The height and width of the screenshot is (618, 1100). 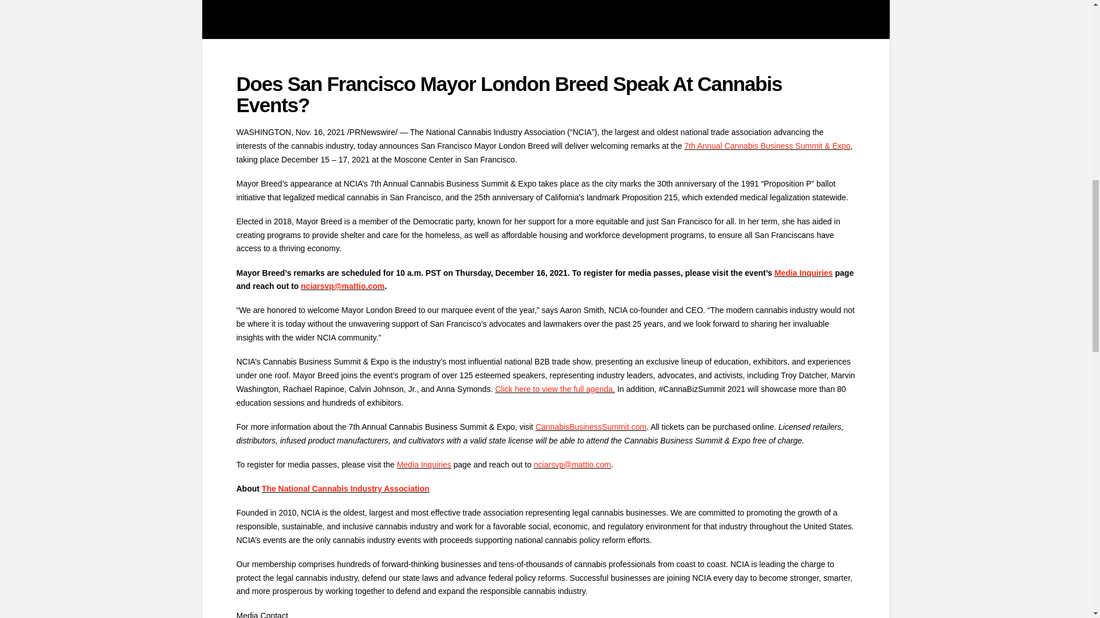 What do you see at coordinates (803, 272) in the screenshot?
I see `Media Inquiries` at bounding box center [803, 272].